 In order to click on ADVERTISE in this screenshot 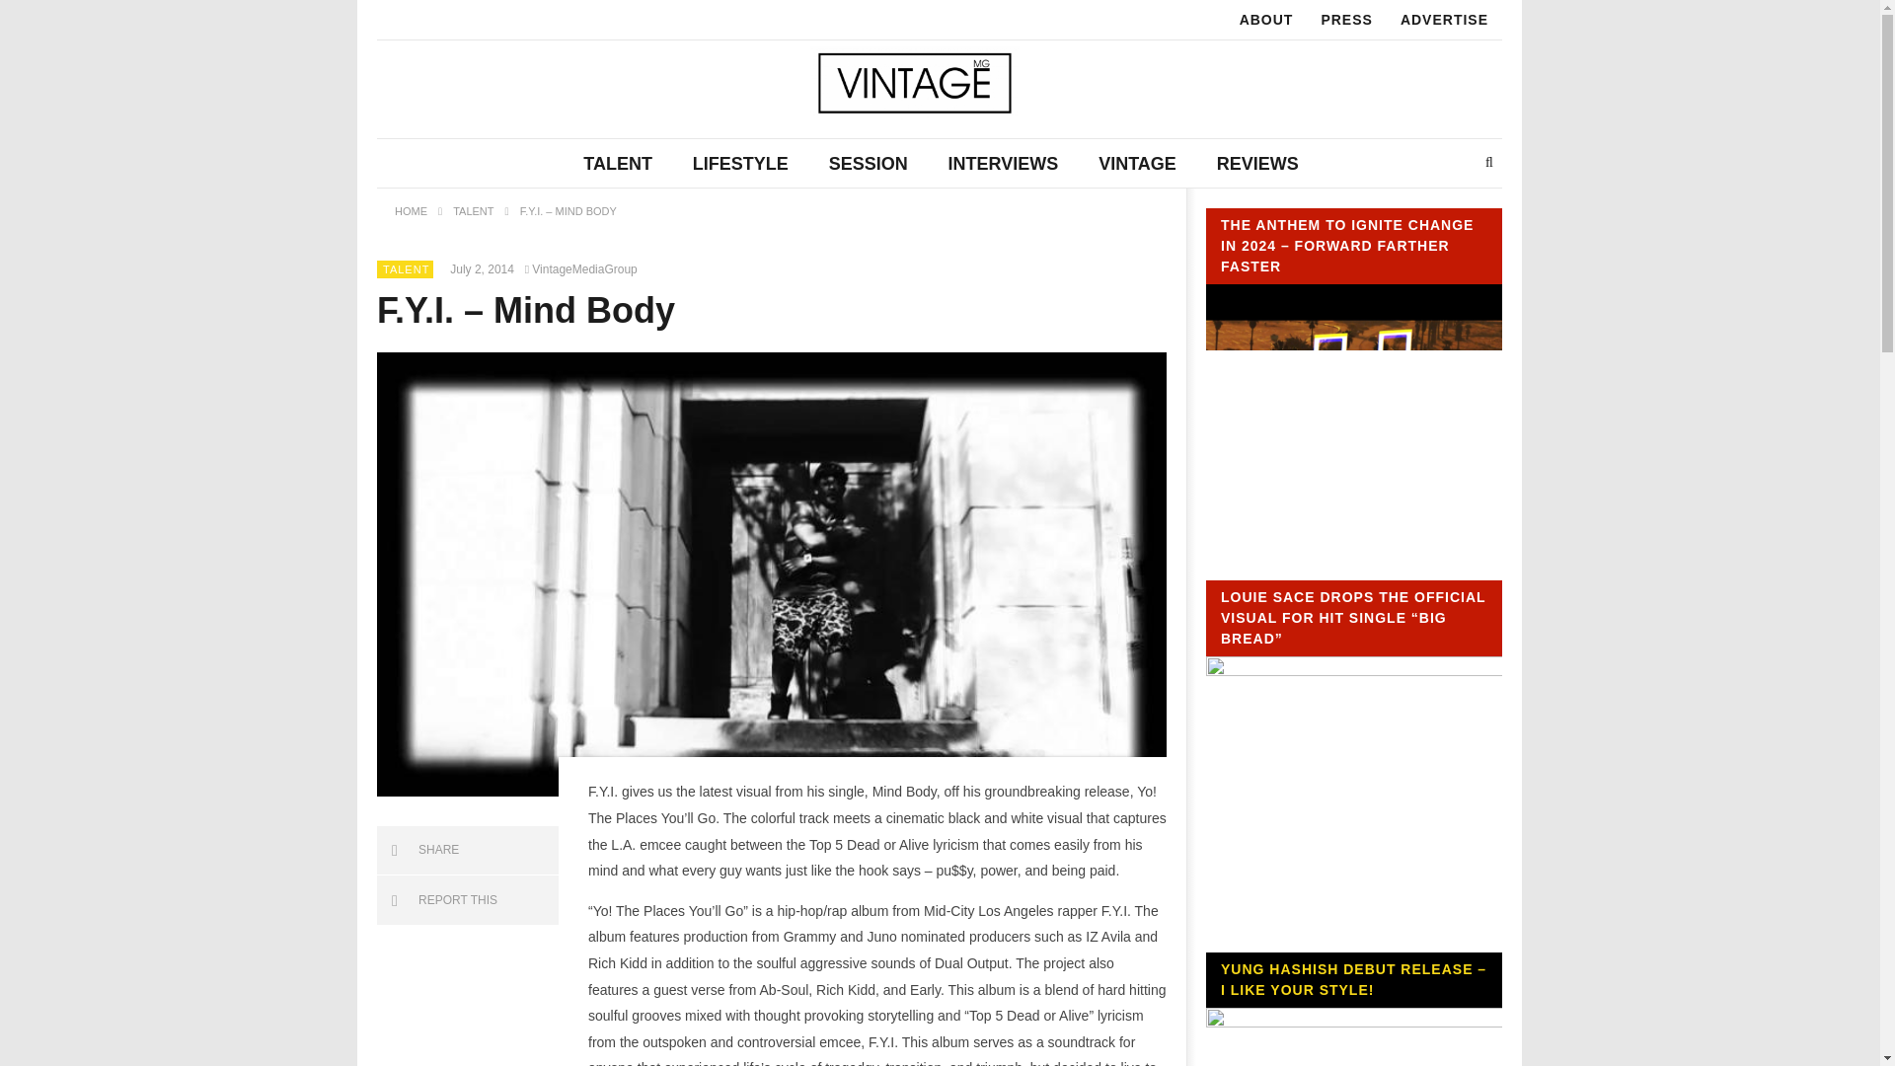, I will do `click(1445, 20)`.